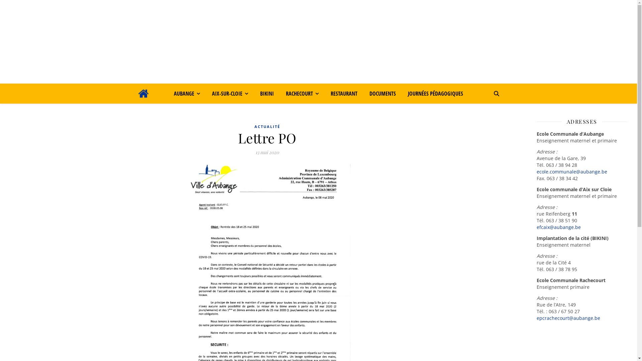 This screenshot has height=361, width=642. What do you see at coordinates (302, 94) in the screenshot?
I see `RACHECOURT` at bounding box center [302, 94].